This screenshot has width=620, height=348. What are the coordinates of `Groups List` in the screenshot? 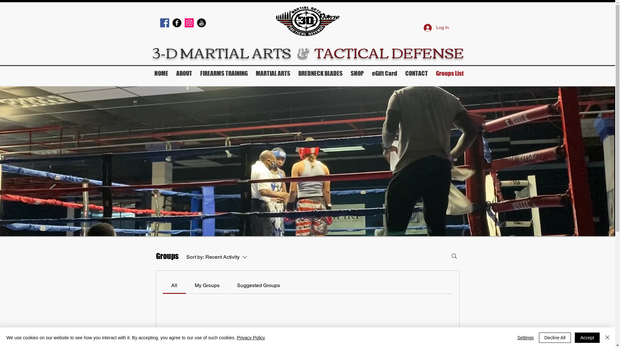 It's located at (450, 73).